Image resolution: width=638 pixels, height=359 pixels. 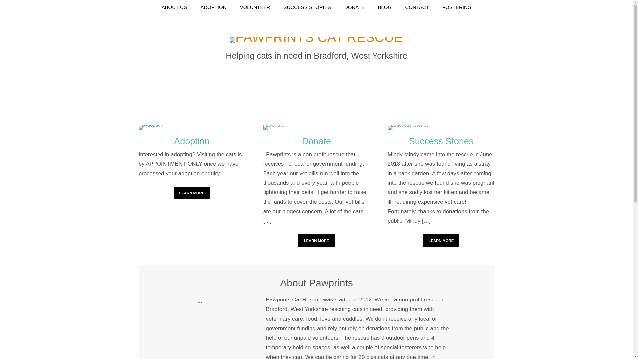 What do you see at coordinates (213, 7) in the screenshot?
I see `ADOPTION` at bounding box center [213, 7].